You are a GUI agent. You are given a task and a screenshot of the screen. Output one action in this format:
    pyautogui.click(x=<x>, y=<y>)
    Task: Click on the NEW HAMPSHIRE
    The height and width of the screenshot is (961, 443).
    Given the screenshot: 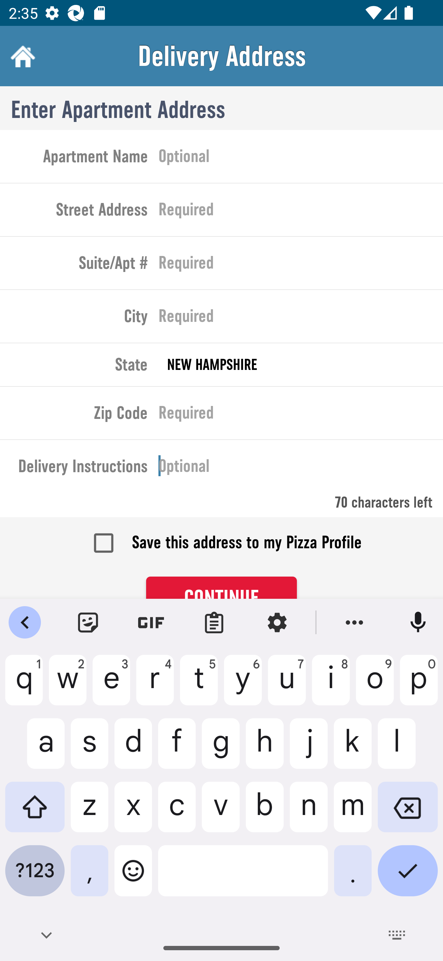 What is the action you would take?
    pyautogui.click(x=301, y=365)
    